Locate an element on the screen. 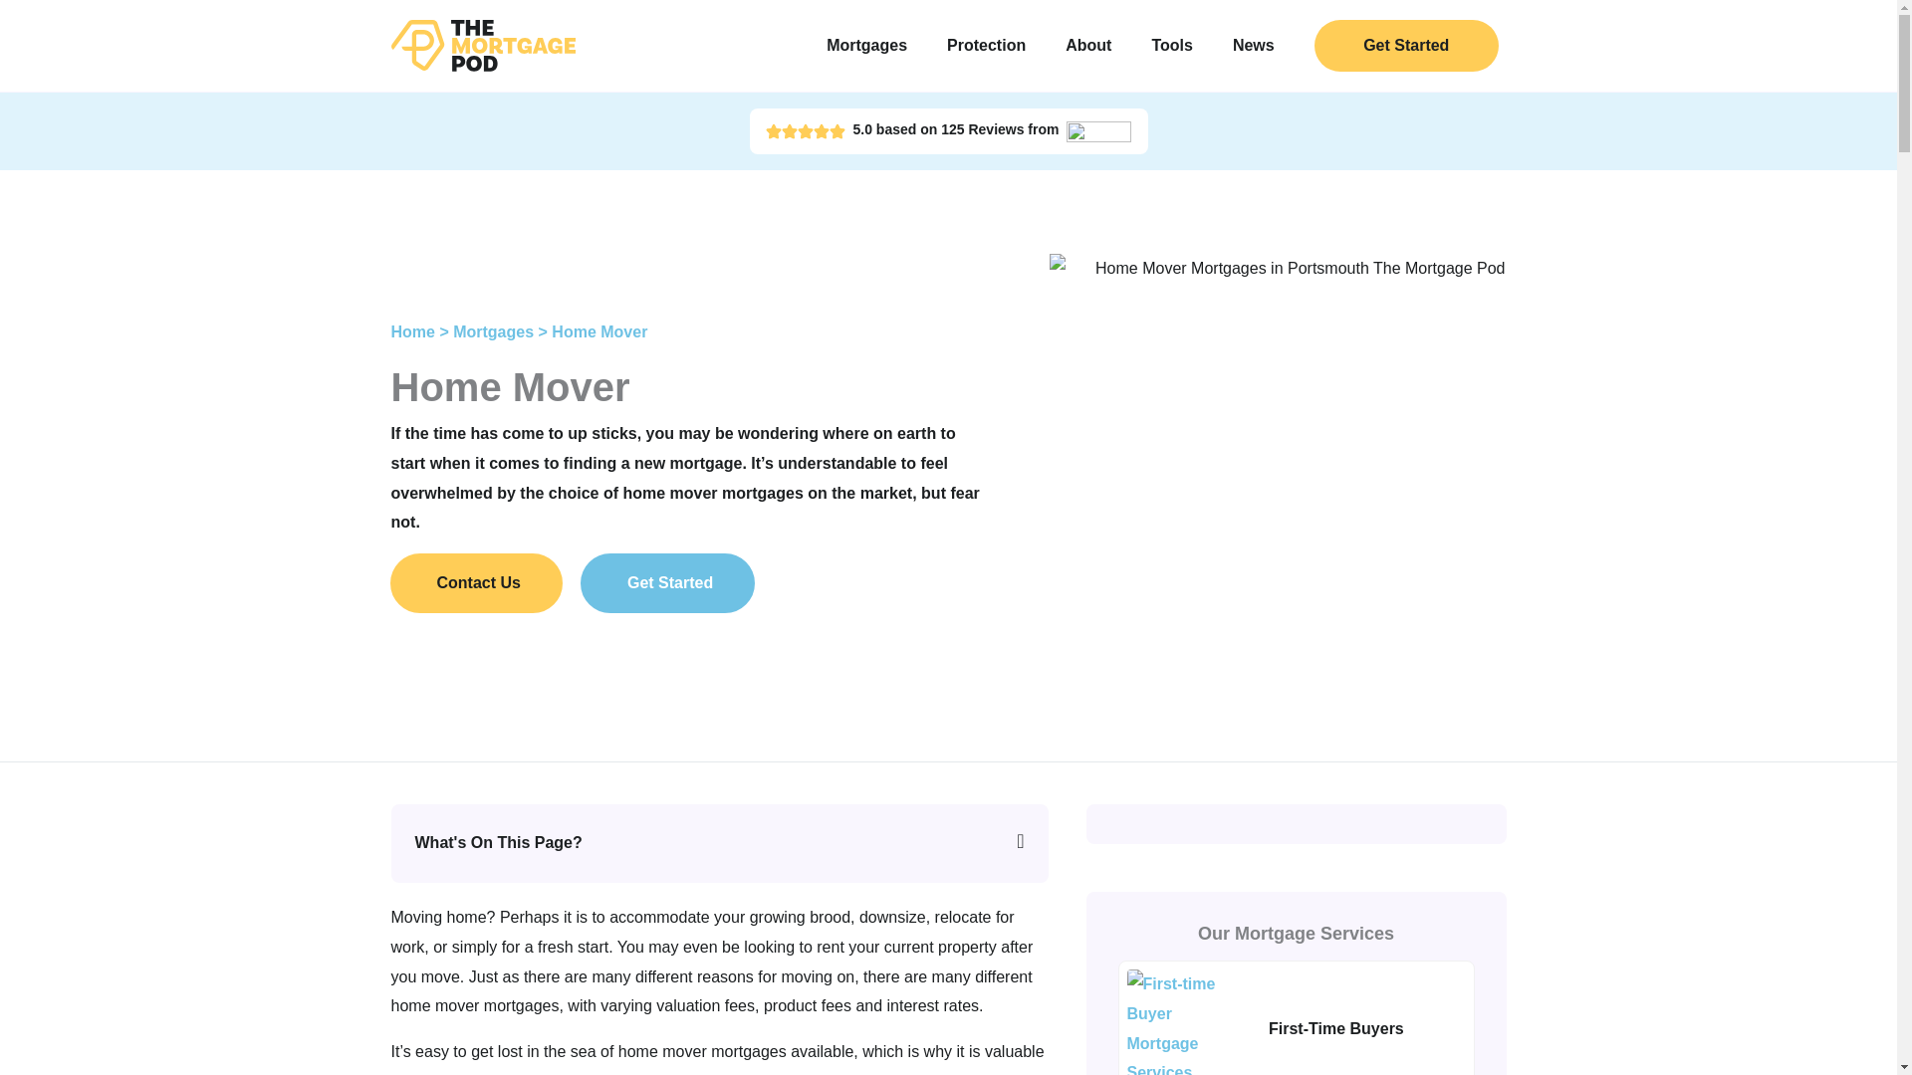 This screenshot has width=1912, height=1075. About is located at coordinates (1088, 46).